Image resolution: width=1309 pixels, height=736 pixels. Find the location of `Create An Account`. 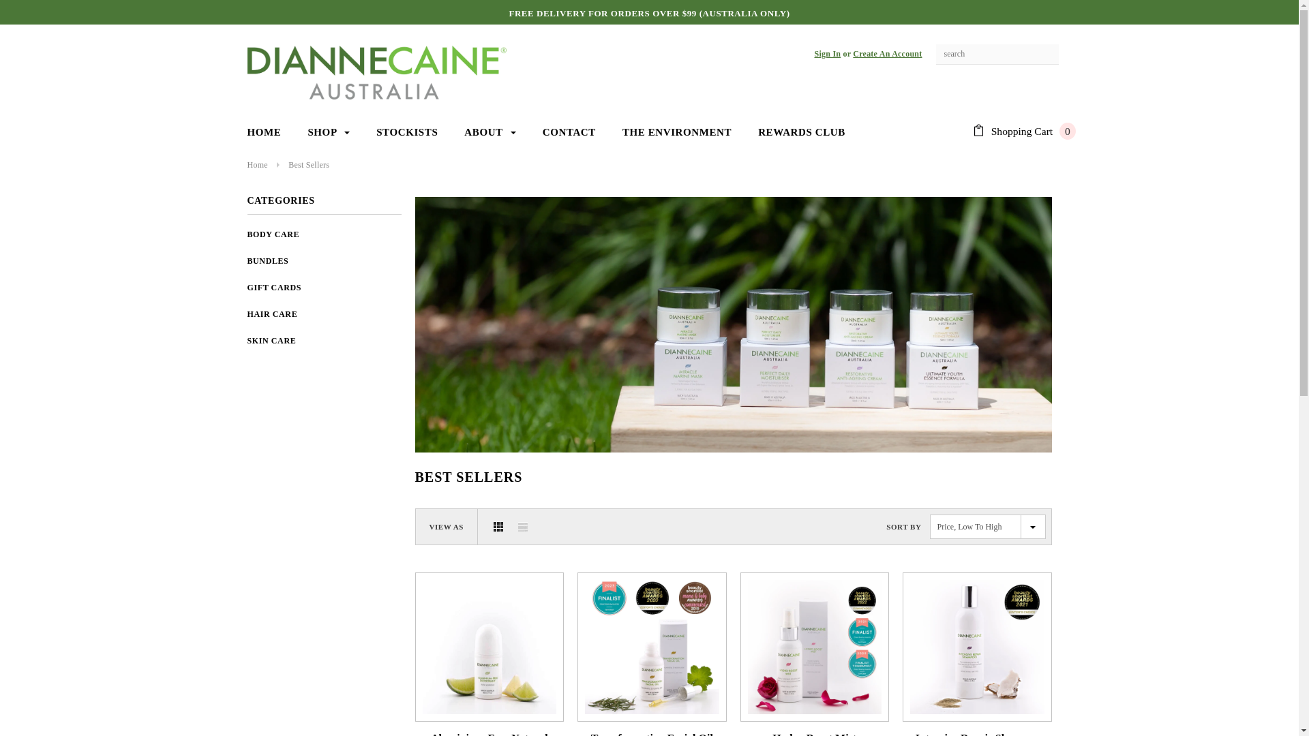

Create An Account is located at coordinates (888, 54).